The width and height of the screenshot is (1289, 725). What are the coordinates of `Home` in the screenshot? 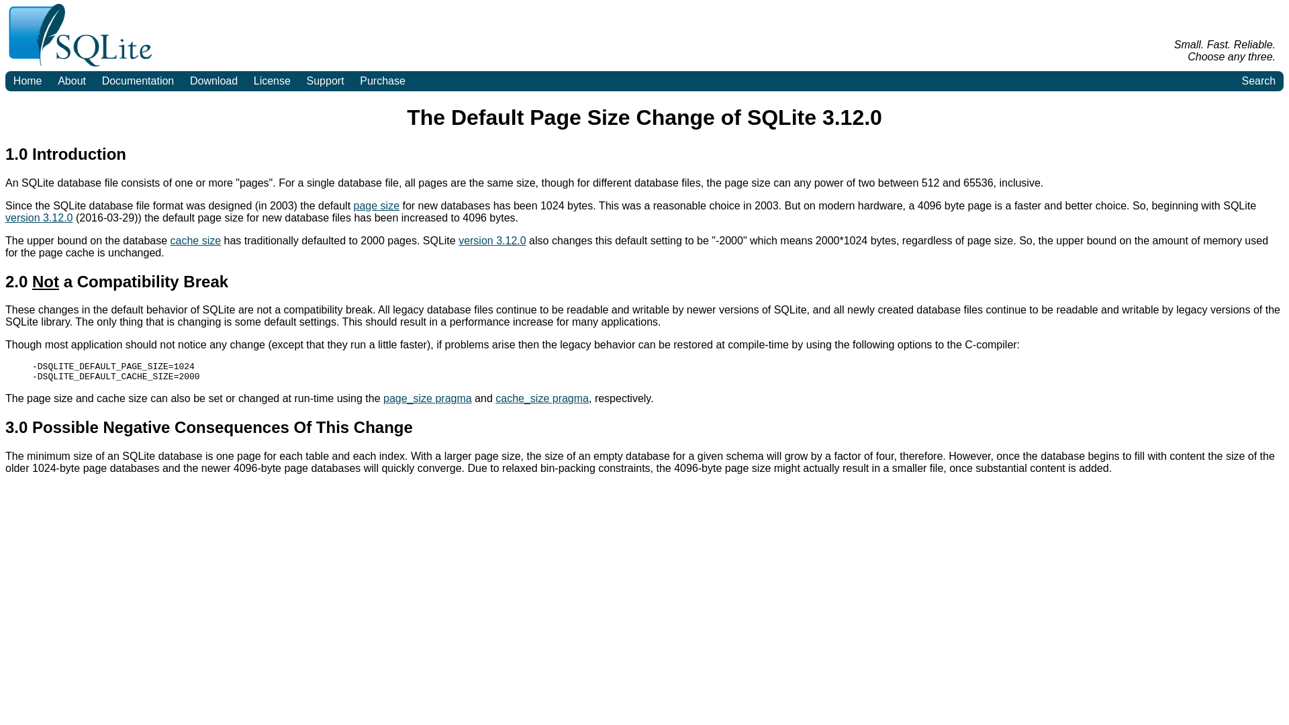 It's located at (27, 81).